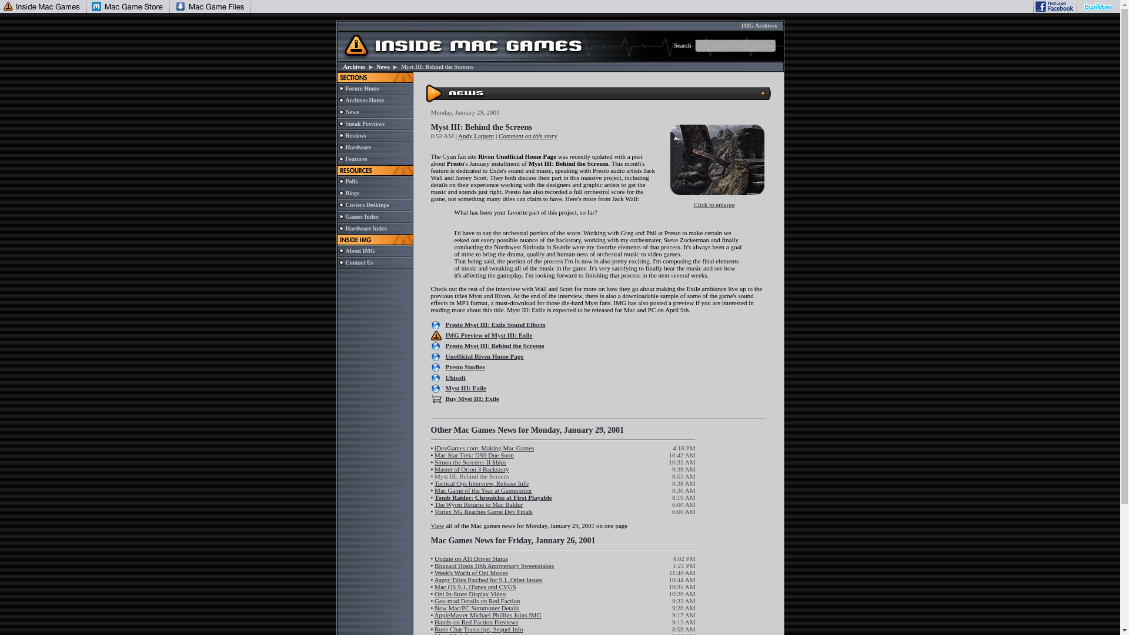  I want to click on Mac Game of the Year at Gamecenter, so click(483, 490).